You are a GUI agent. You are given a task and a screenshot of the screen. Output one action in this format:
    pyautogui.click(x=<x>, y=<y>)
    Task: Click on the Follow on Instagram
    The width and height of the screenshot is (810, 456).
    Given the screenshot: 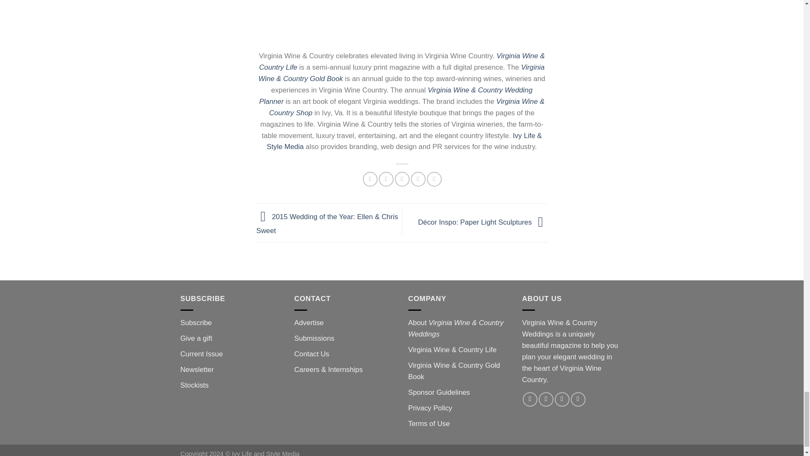 What is the action you would take?
    pyautogui.click(x=546, y=399)
    